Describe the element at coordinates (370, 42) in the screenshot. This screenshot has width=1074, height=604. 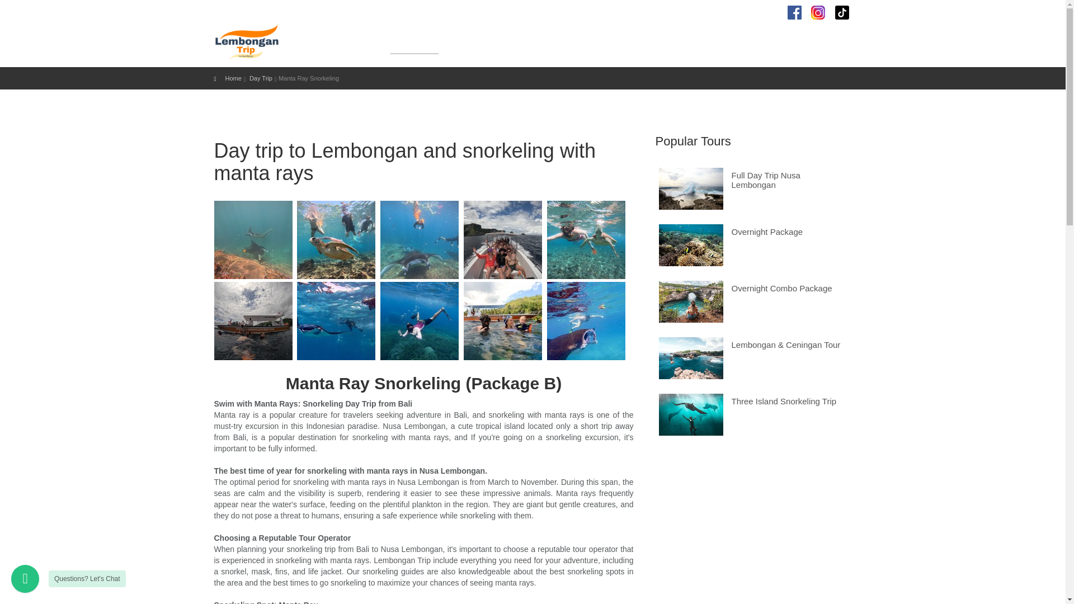
I see `About Us` at that location.